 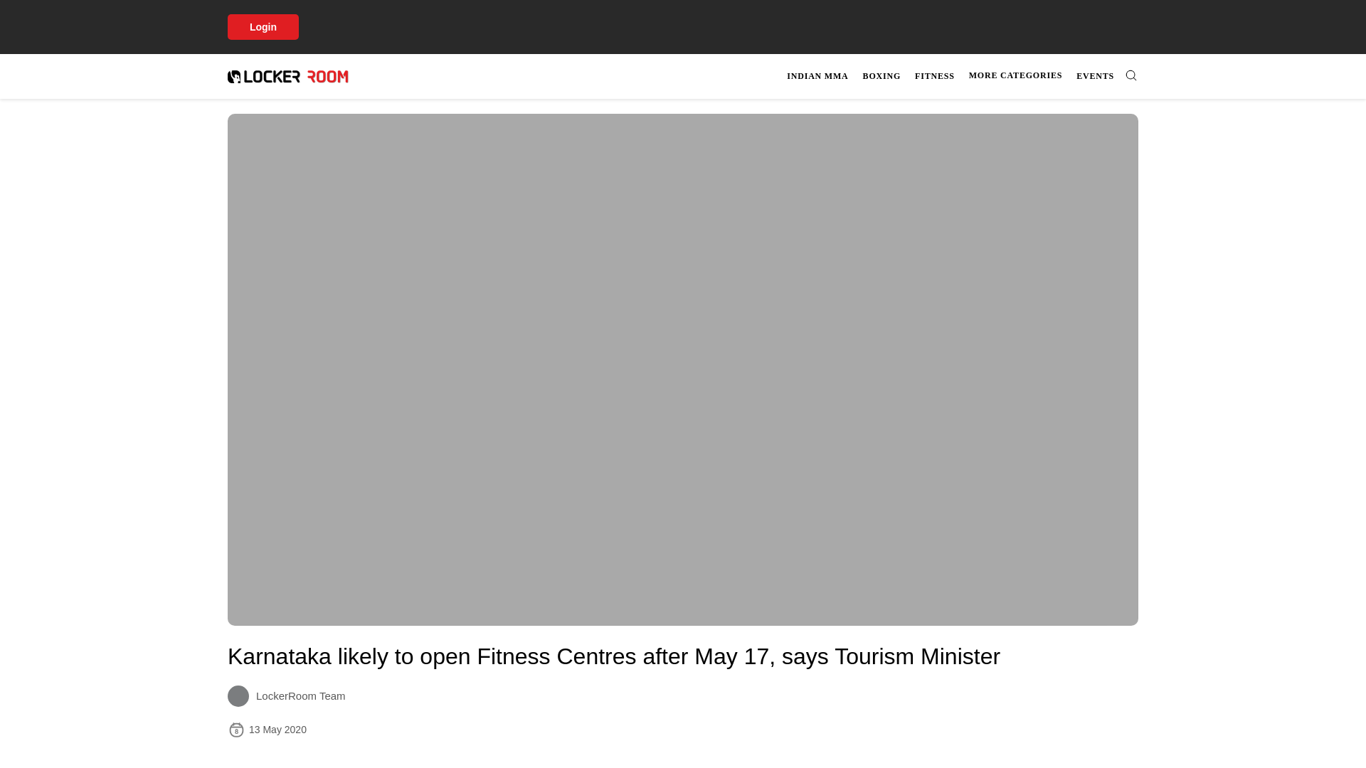 I want to click on MORE CATEGORIES, so click(x=655, y=757).